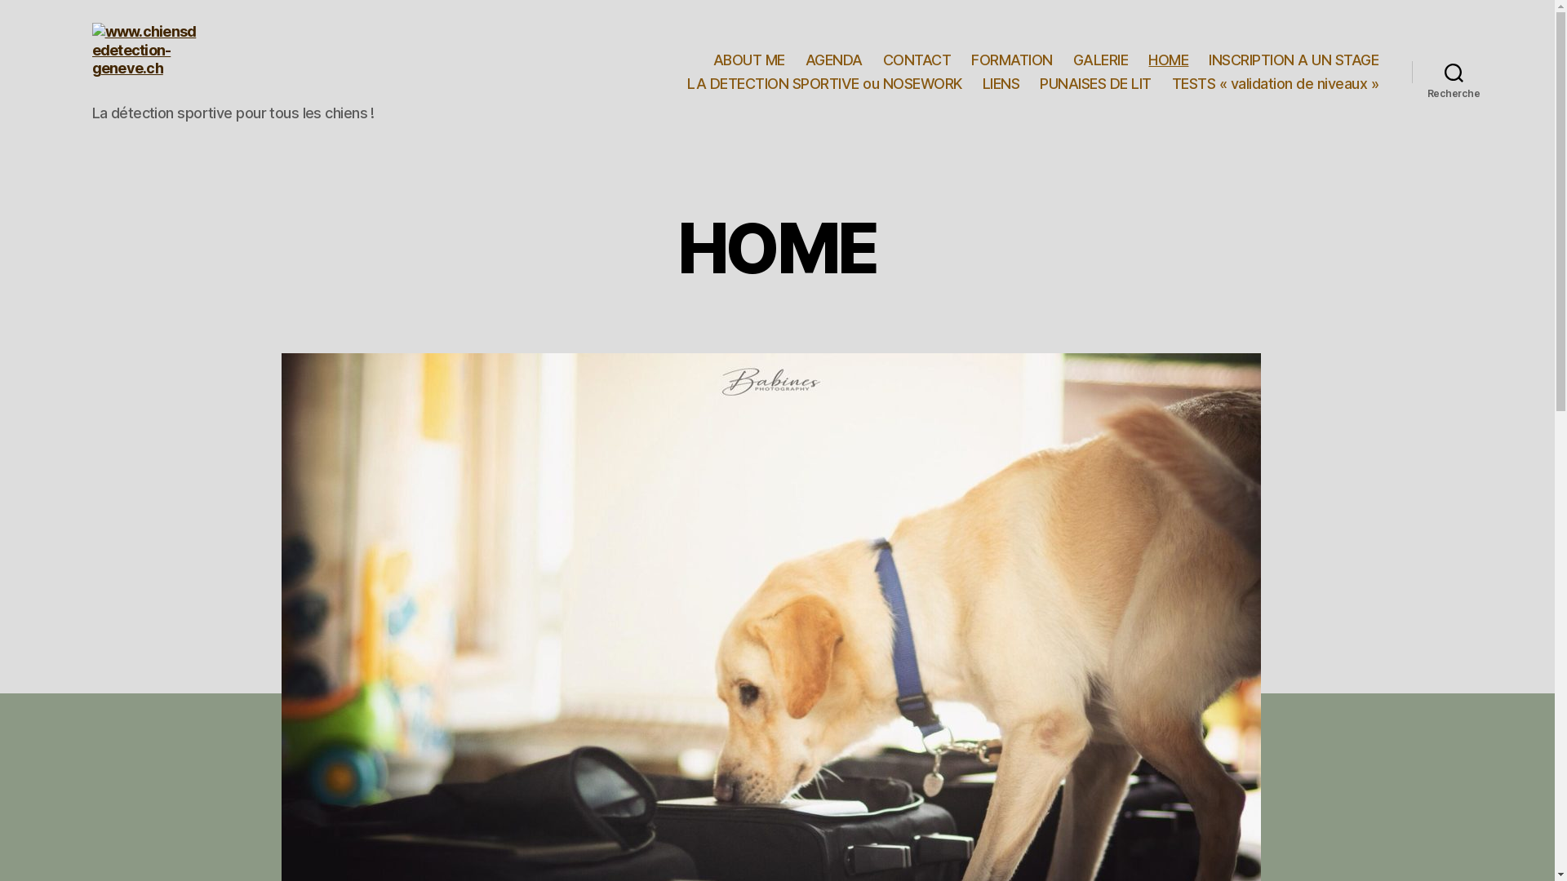 The height and width of the screenshot is (881, 1567). Describe the element at coordinates (1294, 60) in the screenshot. I see `INSCRIPTION A UN STAGE` at that location.